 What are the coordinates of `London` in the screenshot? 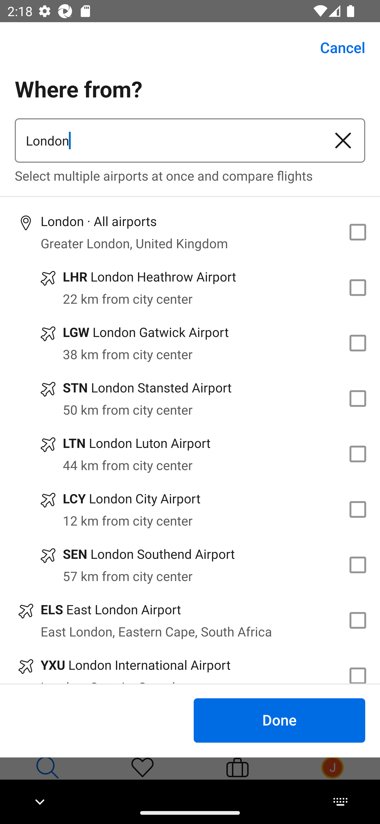 It's located at (168, 141).